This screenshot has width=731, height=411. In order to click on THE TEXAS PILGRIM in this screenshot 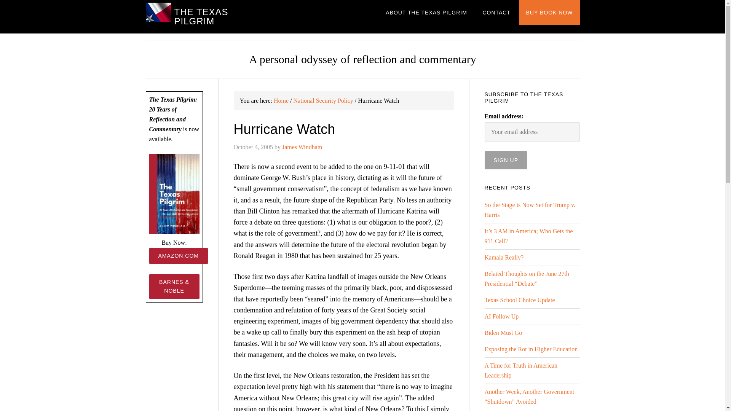, I will do `click(201, 17)`.